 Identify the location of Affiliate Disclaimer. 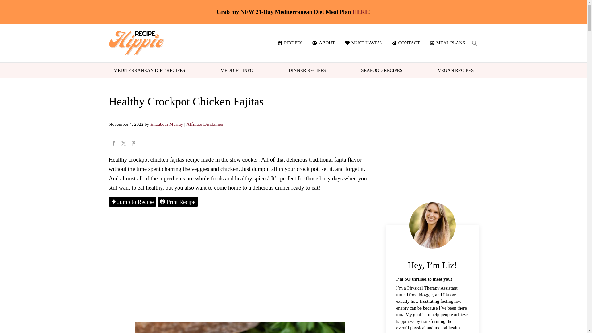
(205, 124).